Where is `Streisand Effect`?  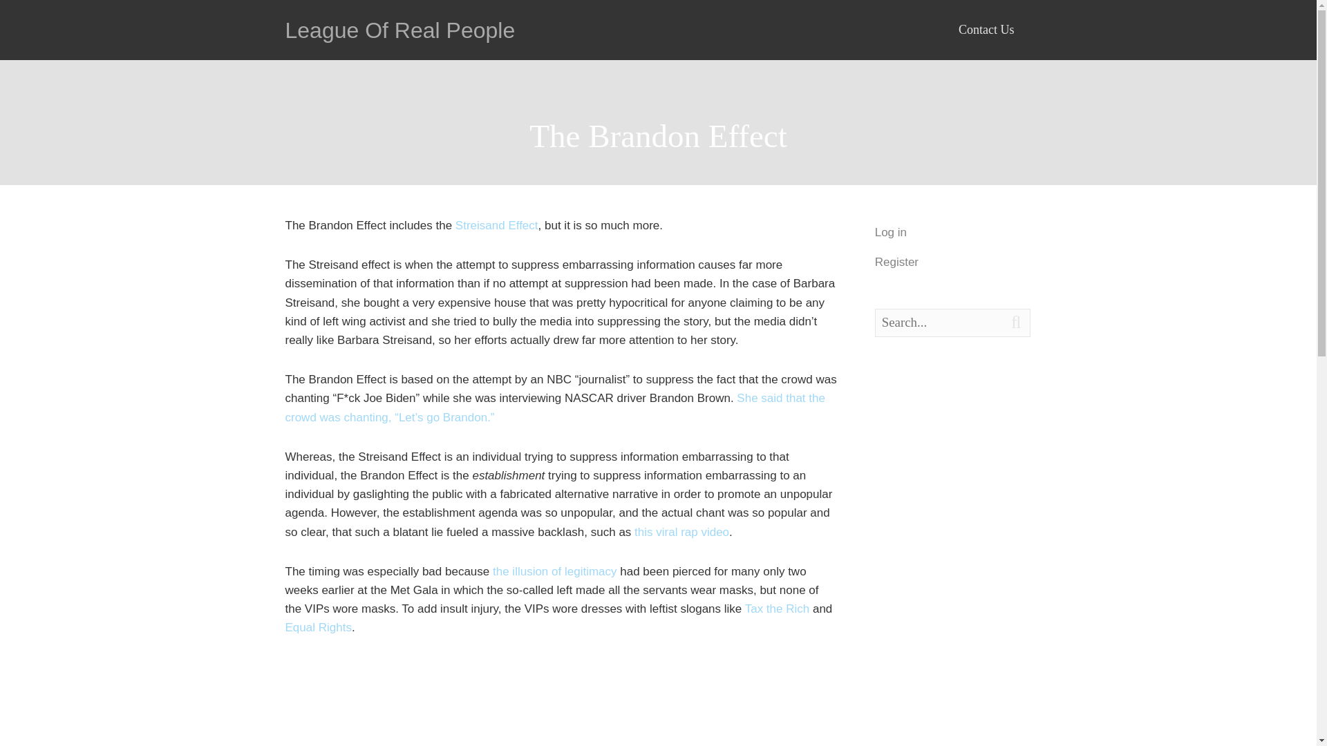 Streisand Effect is located at coordinates (496, 225).